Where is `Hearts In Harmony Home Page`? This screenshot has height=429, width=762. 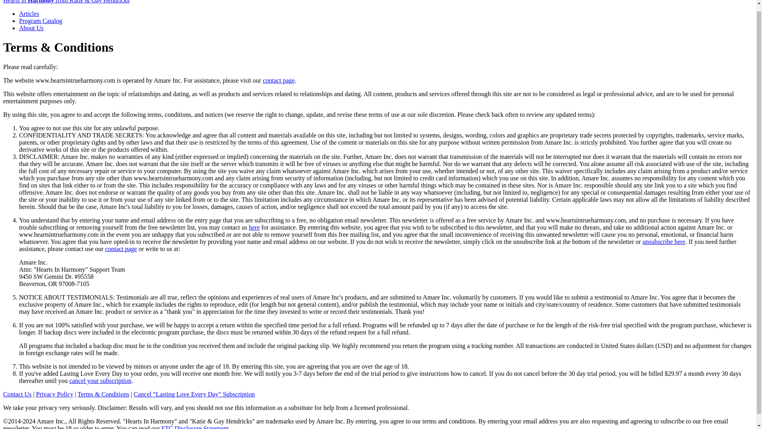 Hearts In Harmony Home Page is located at coordinates (66, 2).